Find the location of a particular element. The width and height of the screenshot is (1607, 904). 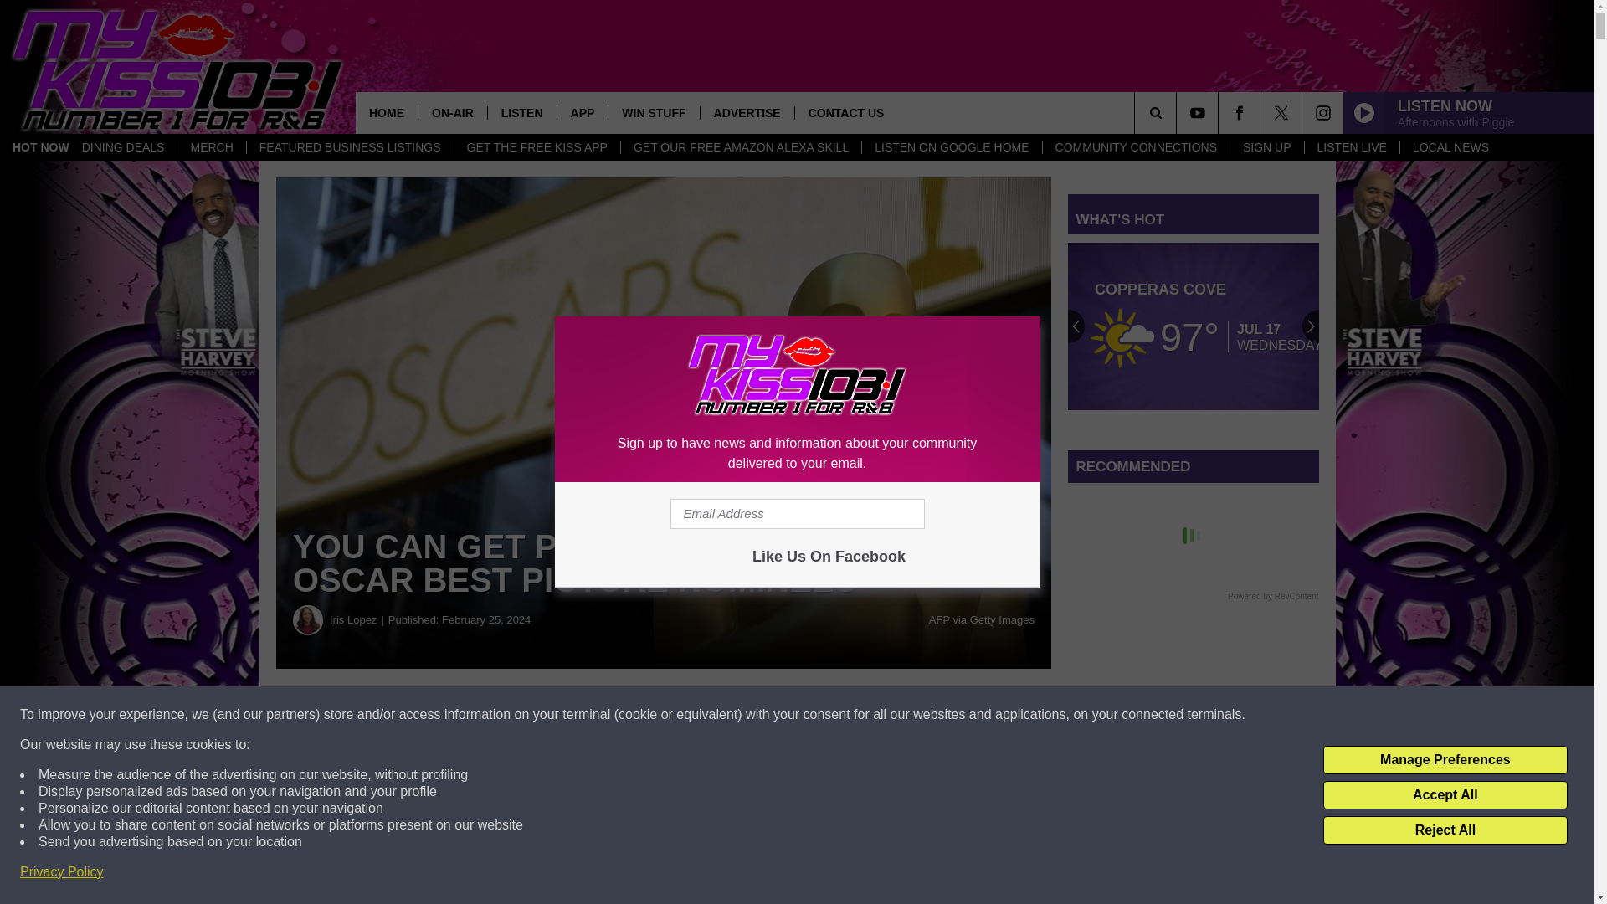

COMMUNITY CONNECTIONS is located at coordinates (1135, 147).